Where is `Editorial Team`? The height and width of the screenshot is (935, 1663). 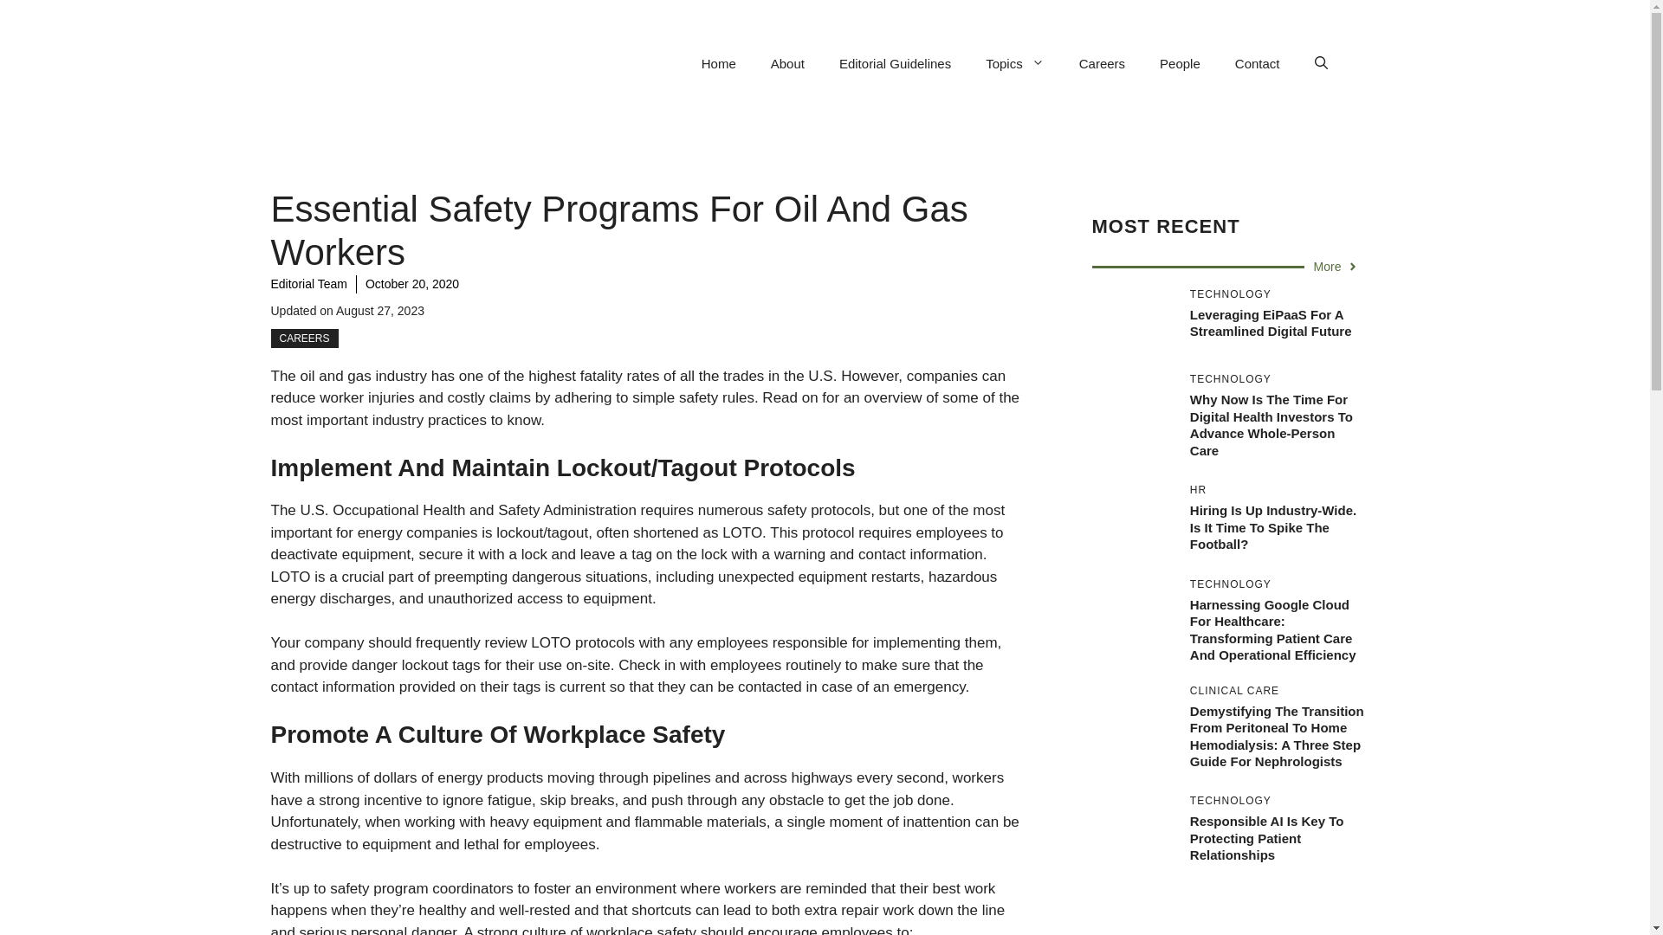
Editorial Team is located at coordinates (307, 283).